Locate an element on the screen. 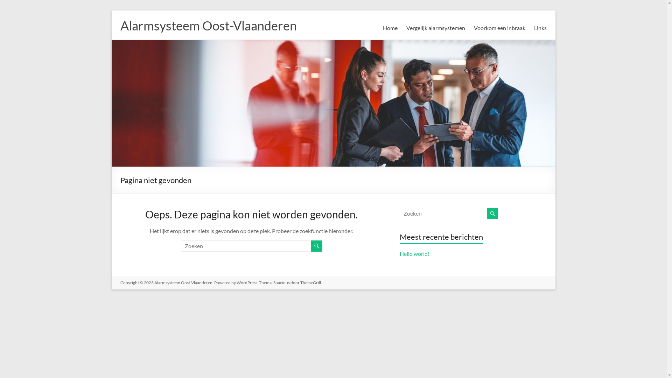  Skip to content is located at coordinates (111, 10).